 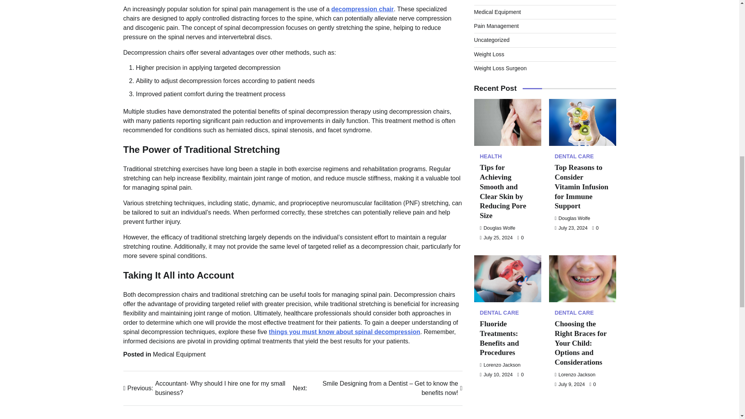 I want to click on things you must know about spinal decompression, so click(x=345, y=332).